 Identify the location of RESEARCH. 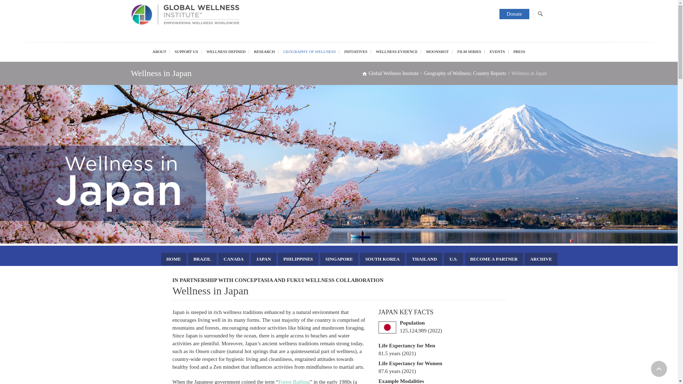
(265, 51).